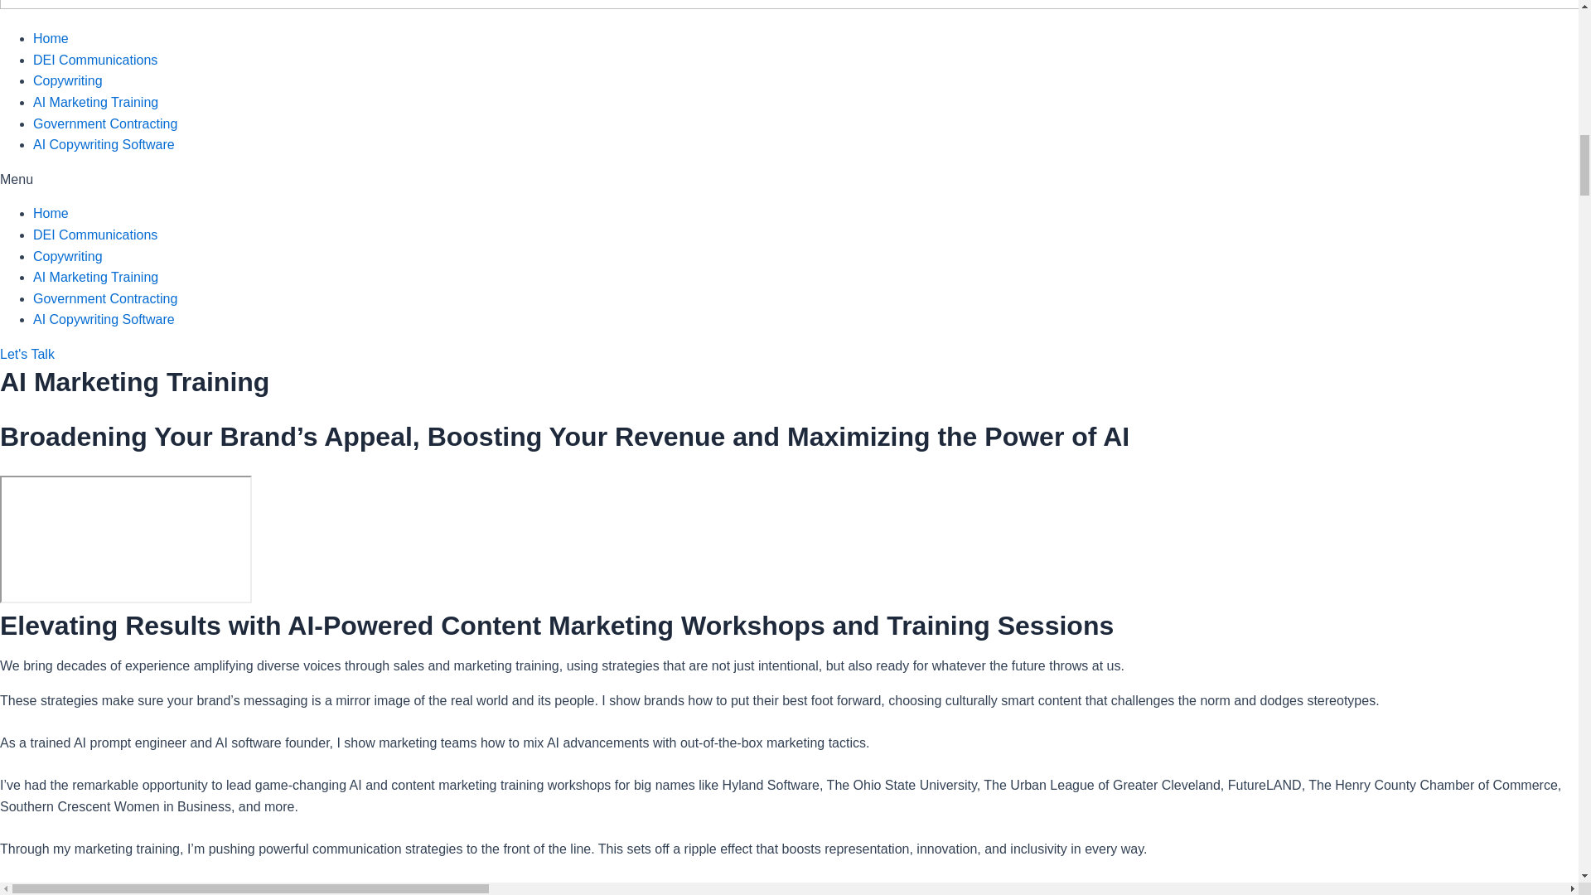 This screenshot has height=895, width=1591. Describe the element at coordinates (95, 101) in the screenshot. I see `AI Marketing Training` at that location.